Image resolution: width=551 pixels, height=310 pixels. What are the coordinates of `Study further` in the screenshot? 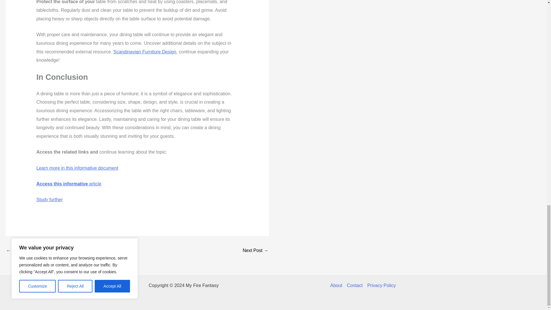 It's located at (49, 199).